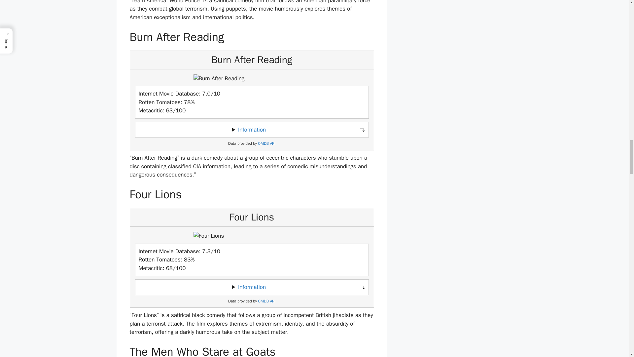 The height and width of the screenshot is (357, 634). What do you see at coordinates (252, 130) in the screenshot?
I see `Information` at bounding box center [252, 130].